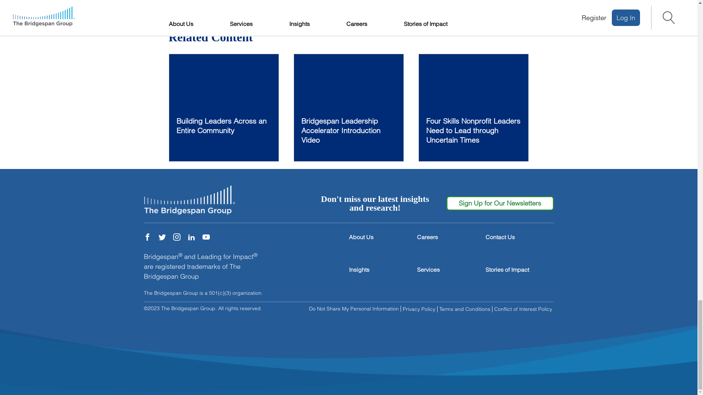 This screenshot has width=703, height=395. I want to click on Bridgespan Leadership Accelerator Introduction Video, so click(349, 108).